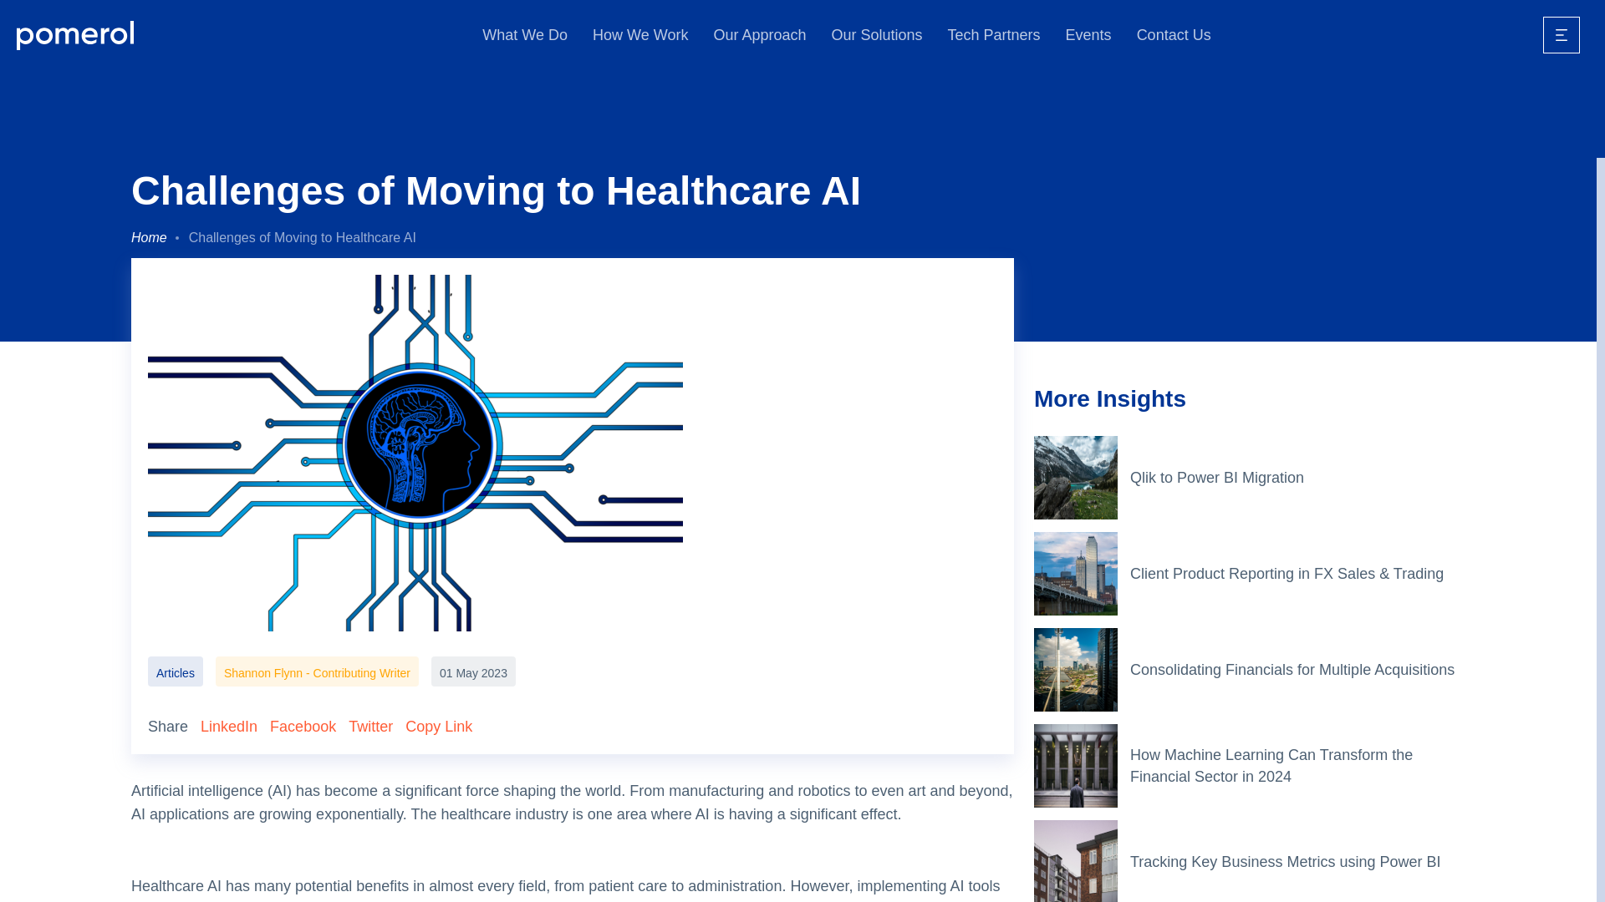 This screenshot has height=902, width=1605. I want to click on Qlik to Power BI Migration, so click(1297, 478).